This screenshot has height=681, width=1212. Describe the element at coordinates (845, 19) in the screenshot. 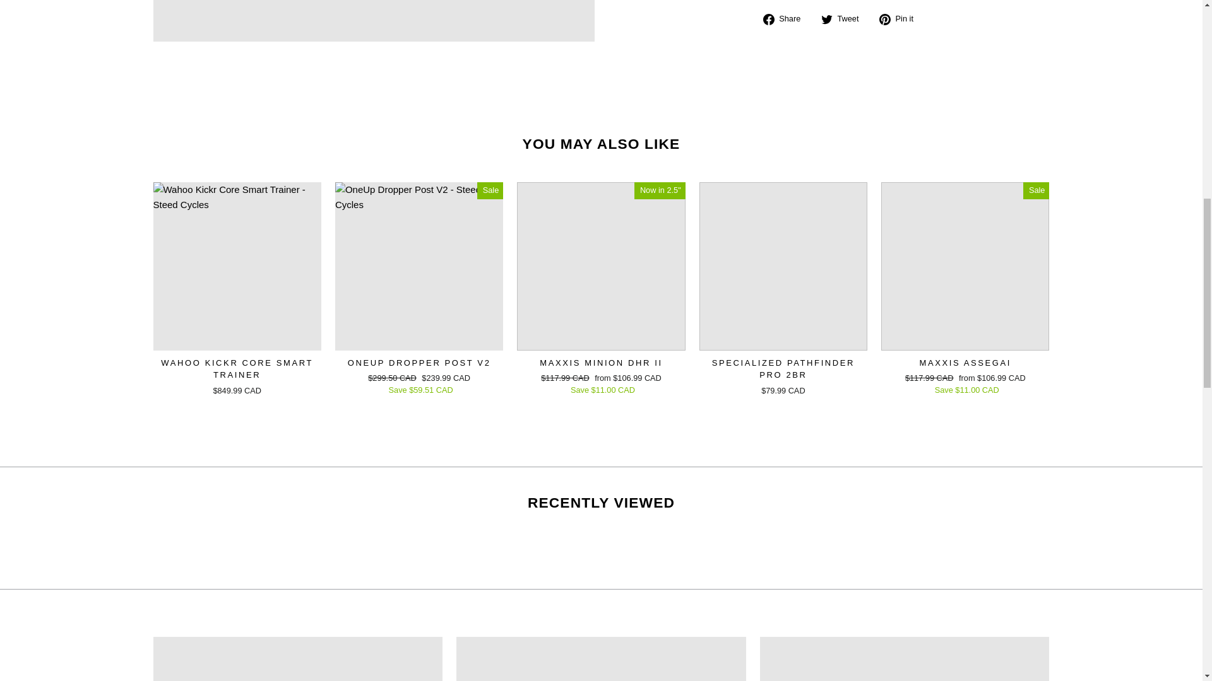

I see `Tweet on Twitter` at that location.